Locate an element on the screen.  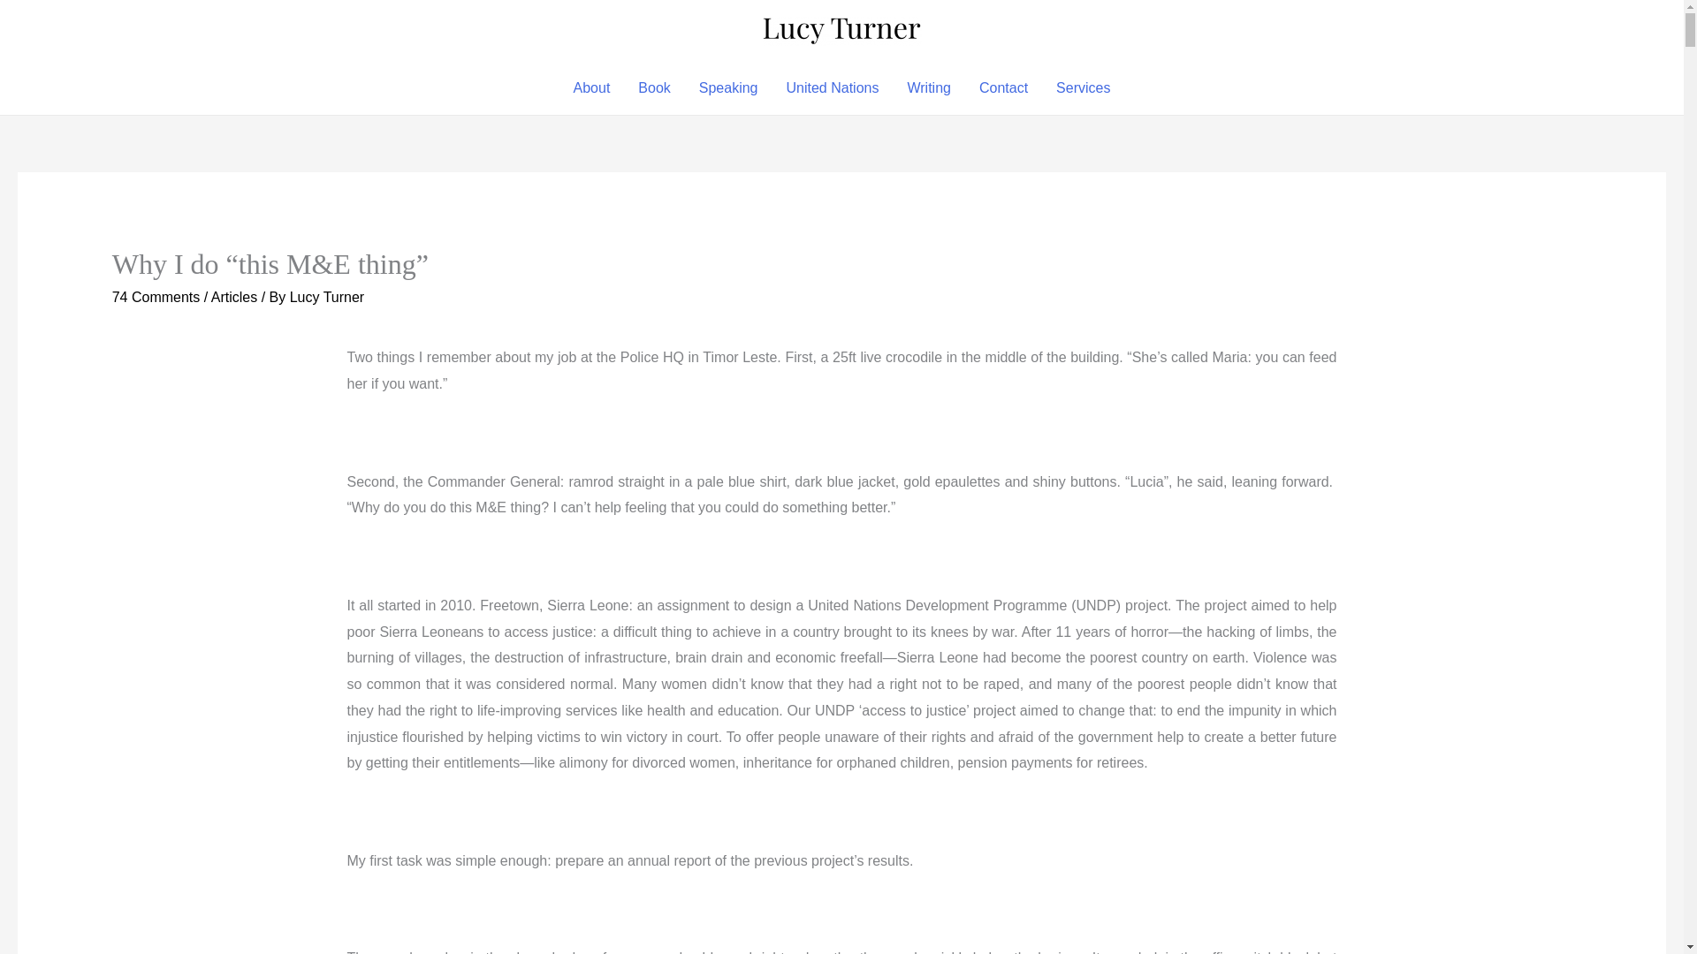
About is located at coordinates (592, 88).